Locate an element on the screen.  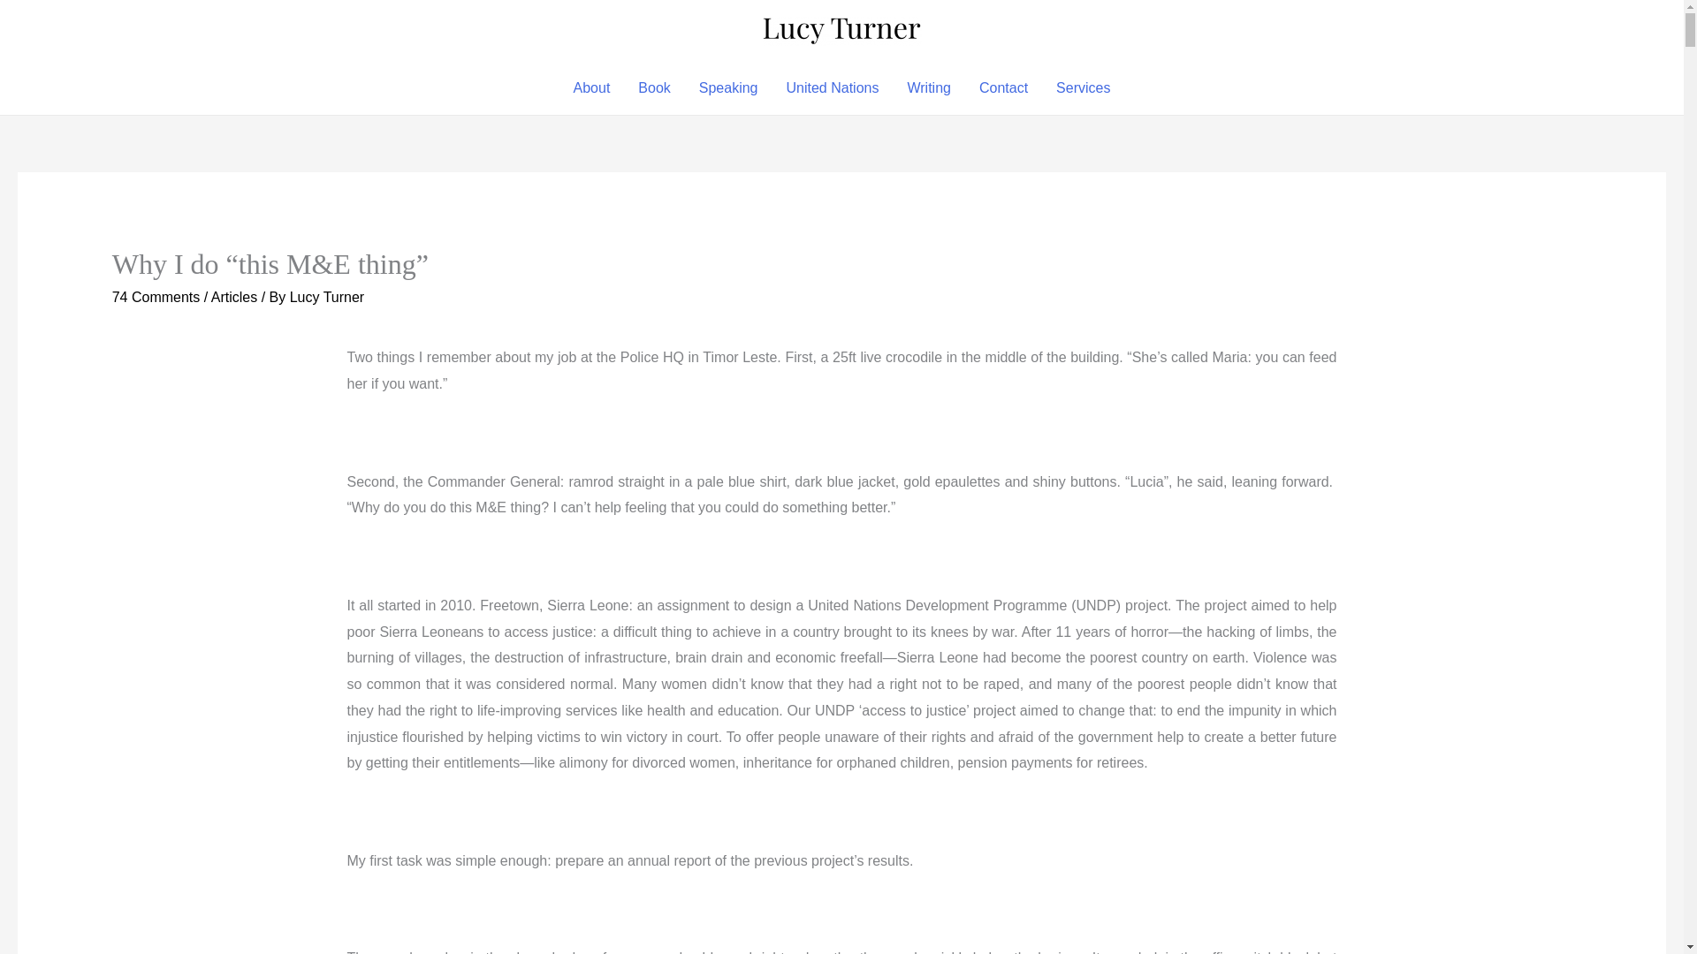
About is located at coordinates (592, 88).